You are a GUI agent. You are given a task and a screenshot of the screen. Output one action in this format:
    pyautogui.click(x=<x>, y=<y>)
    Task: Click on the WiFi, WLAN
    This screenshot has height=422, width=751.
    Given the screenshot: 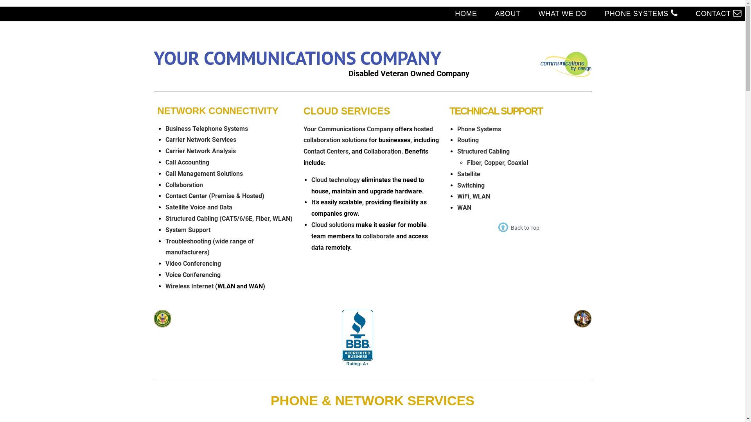 What is the action you would take?
    pyautogui.click(x=474, y=196)
    